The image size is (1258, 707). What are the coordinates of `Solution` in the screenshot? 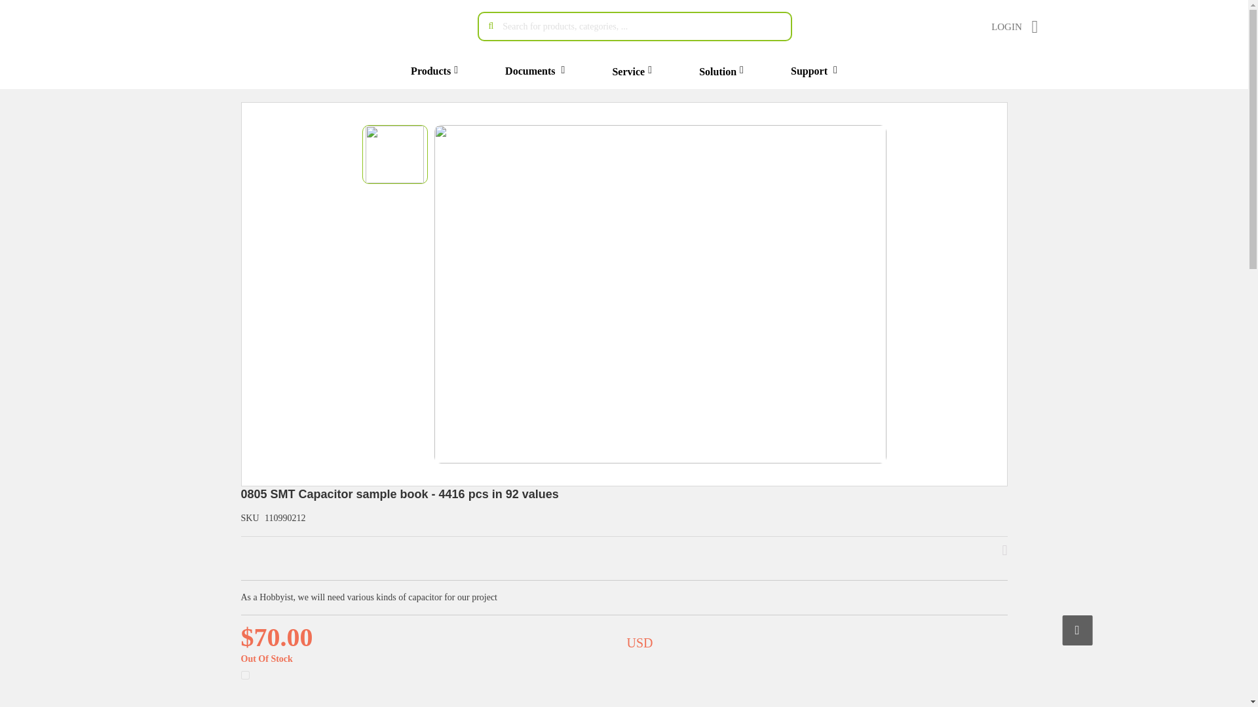 It's located at (717, 71).